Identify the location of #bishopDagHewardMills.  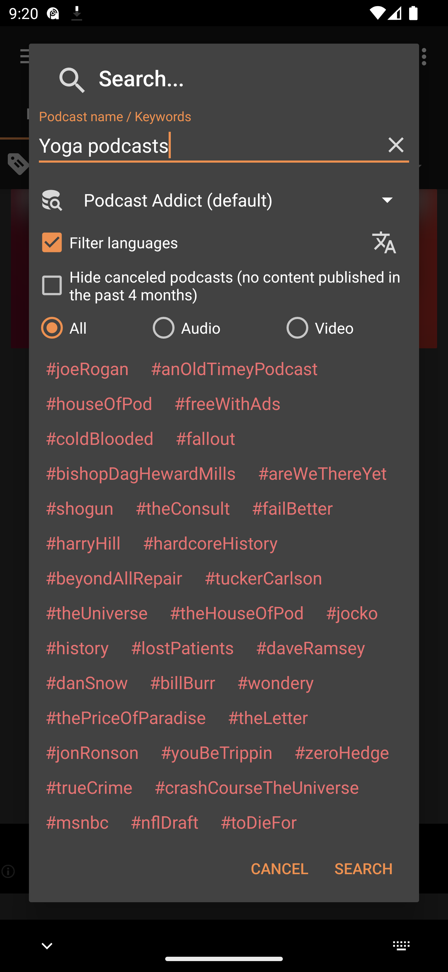
(141, 473).